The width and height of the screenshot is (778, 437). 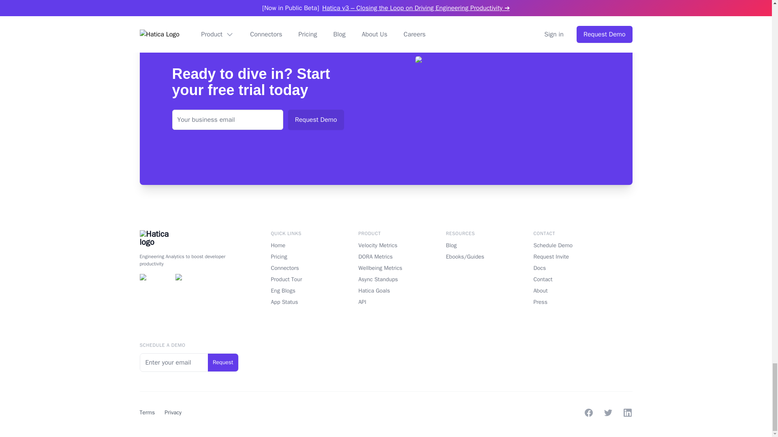 I want to click on Pricing, so click(x=298, y=257).